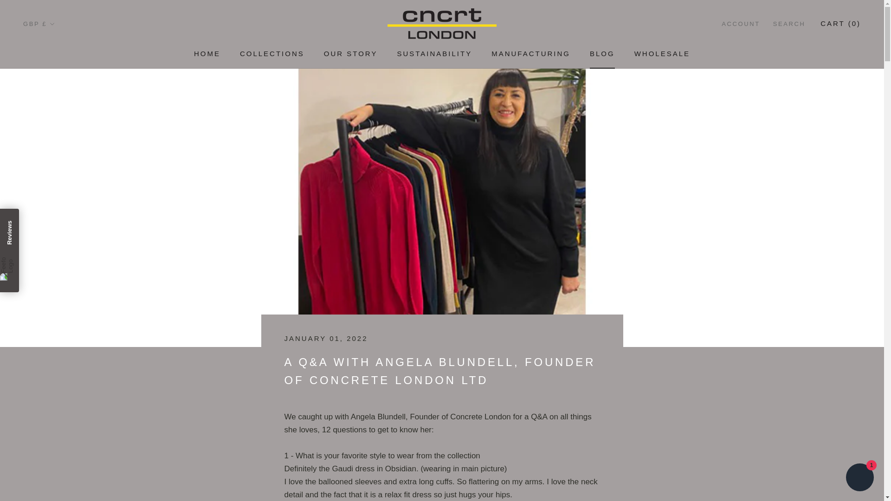  I want to click on Shopify online store chat, so click(434, 53).